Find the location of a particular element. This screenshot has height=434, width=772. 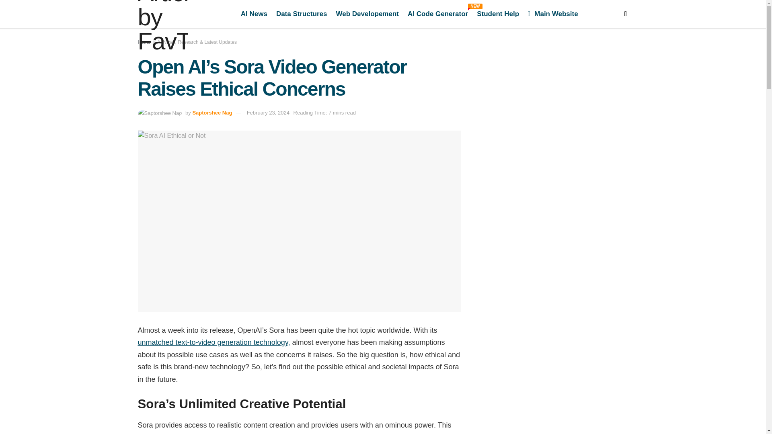

Saptorshee Nag is located at coordinates (368, 14).